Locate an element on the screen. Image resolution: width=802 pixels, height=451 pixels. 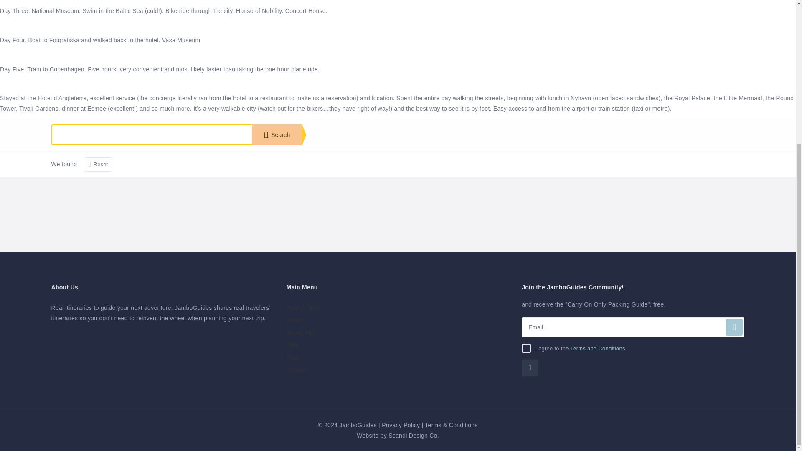
Search Trips is located at coordinates (303, 308).